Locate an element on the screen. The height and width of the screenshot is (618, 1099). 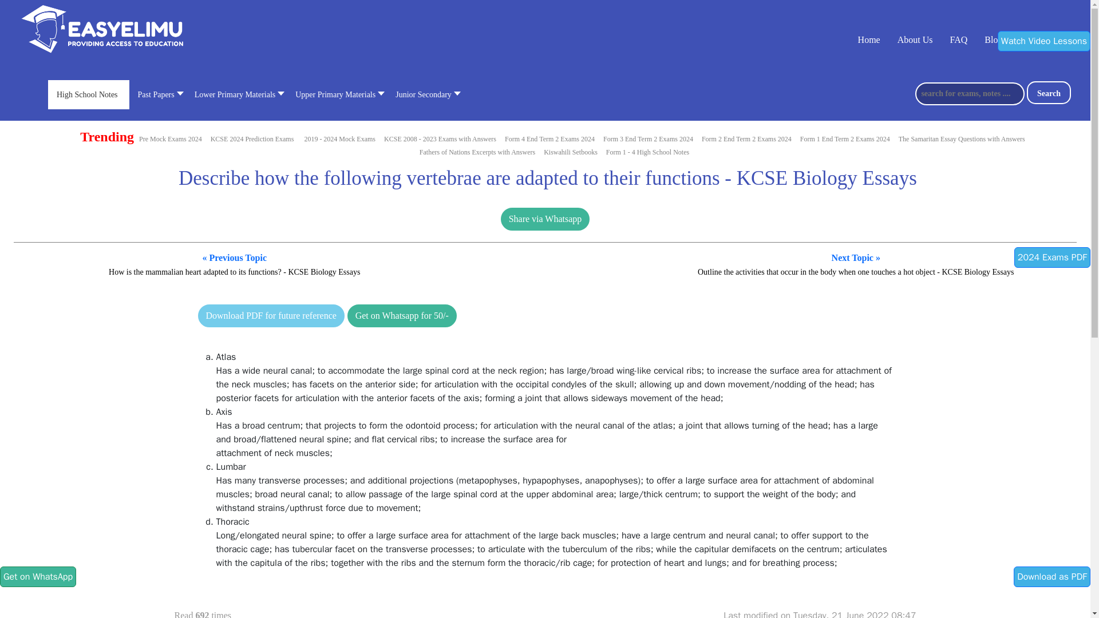
The Samaritan Essays is located at coordinates (962, 138).